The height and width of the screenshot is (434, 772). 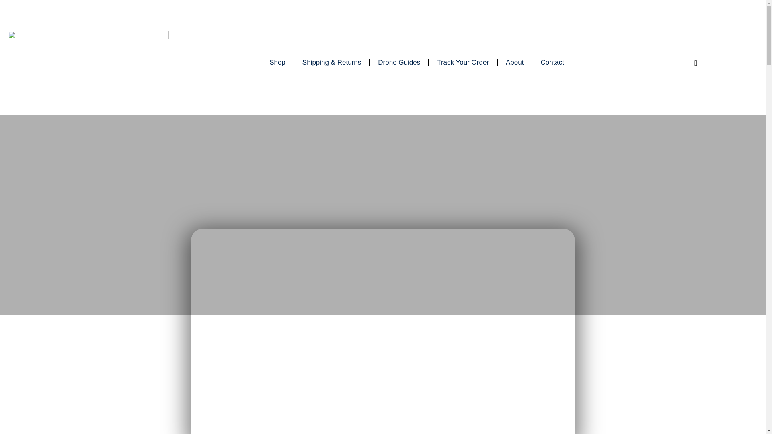 I want to click on Track Your Order, so click(x=463, y=63).